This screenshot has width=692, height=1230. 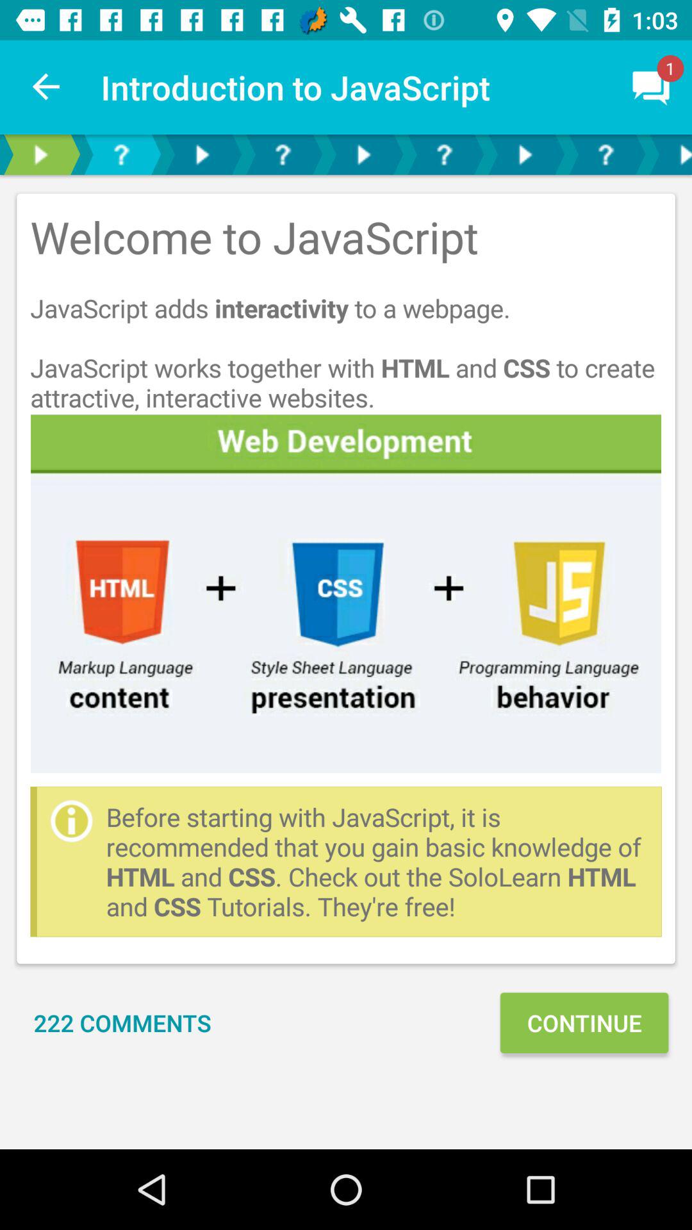 What do you see at coordinates (122, 1022) in the screenshot?
I see `launch item next to the continue item` at bounding box center [122, 1022].